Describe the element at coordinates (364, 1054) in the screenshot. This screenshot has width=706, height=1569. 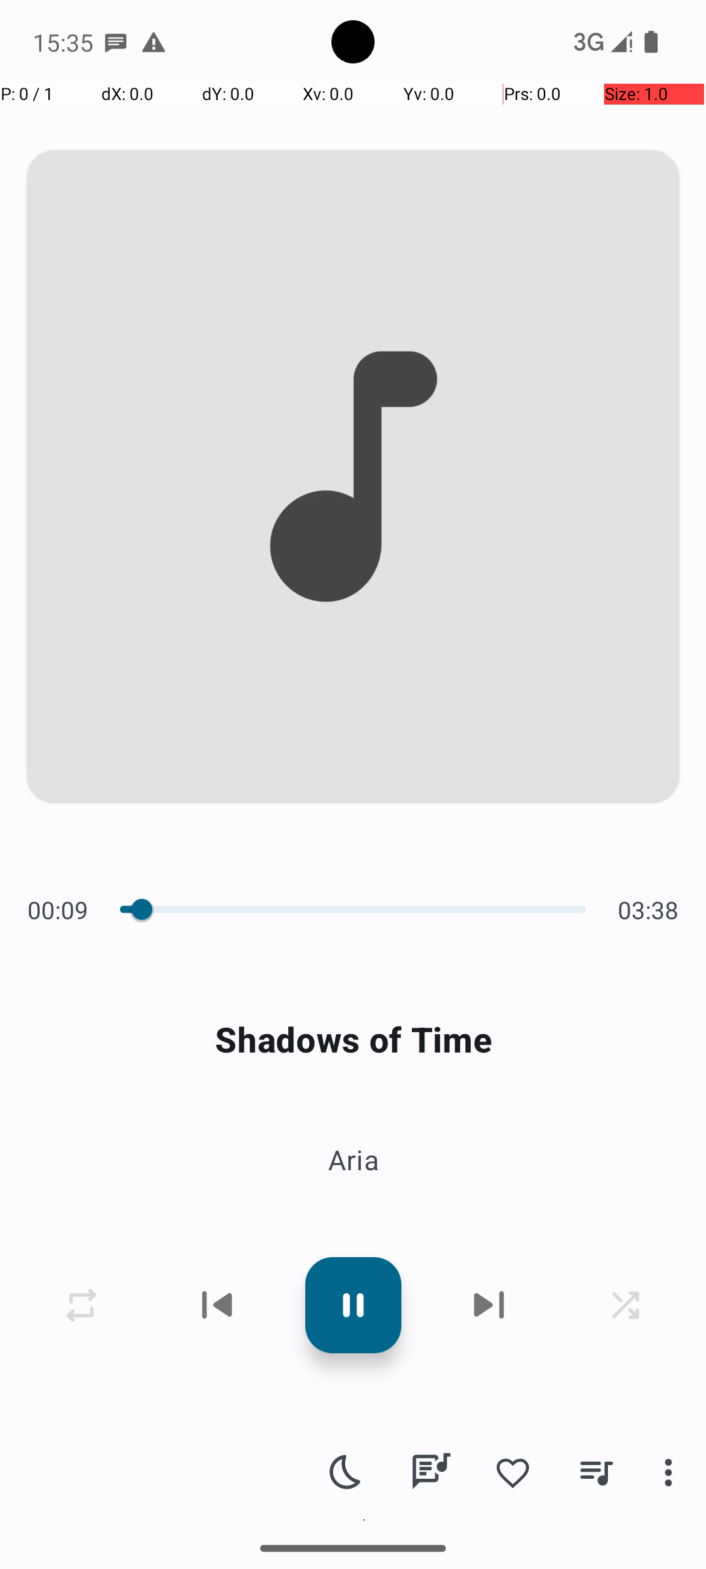
I see `Jack` at that location.